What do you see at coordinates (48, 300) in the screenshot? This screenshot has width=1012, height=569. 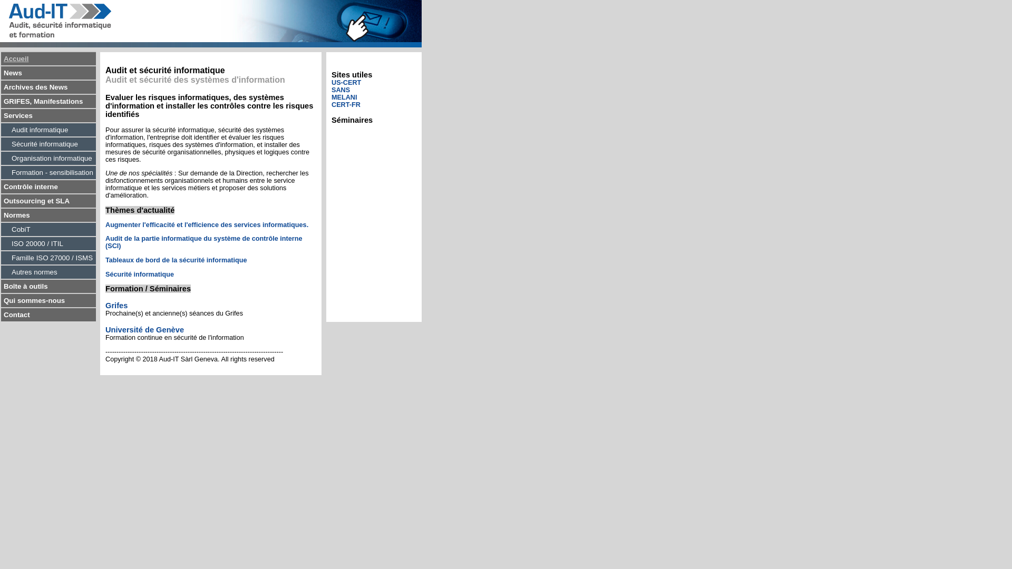 I see `Qui sommes-nous` at bounding box center [48, 300].